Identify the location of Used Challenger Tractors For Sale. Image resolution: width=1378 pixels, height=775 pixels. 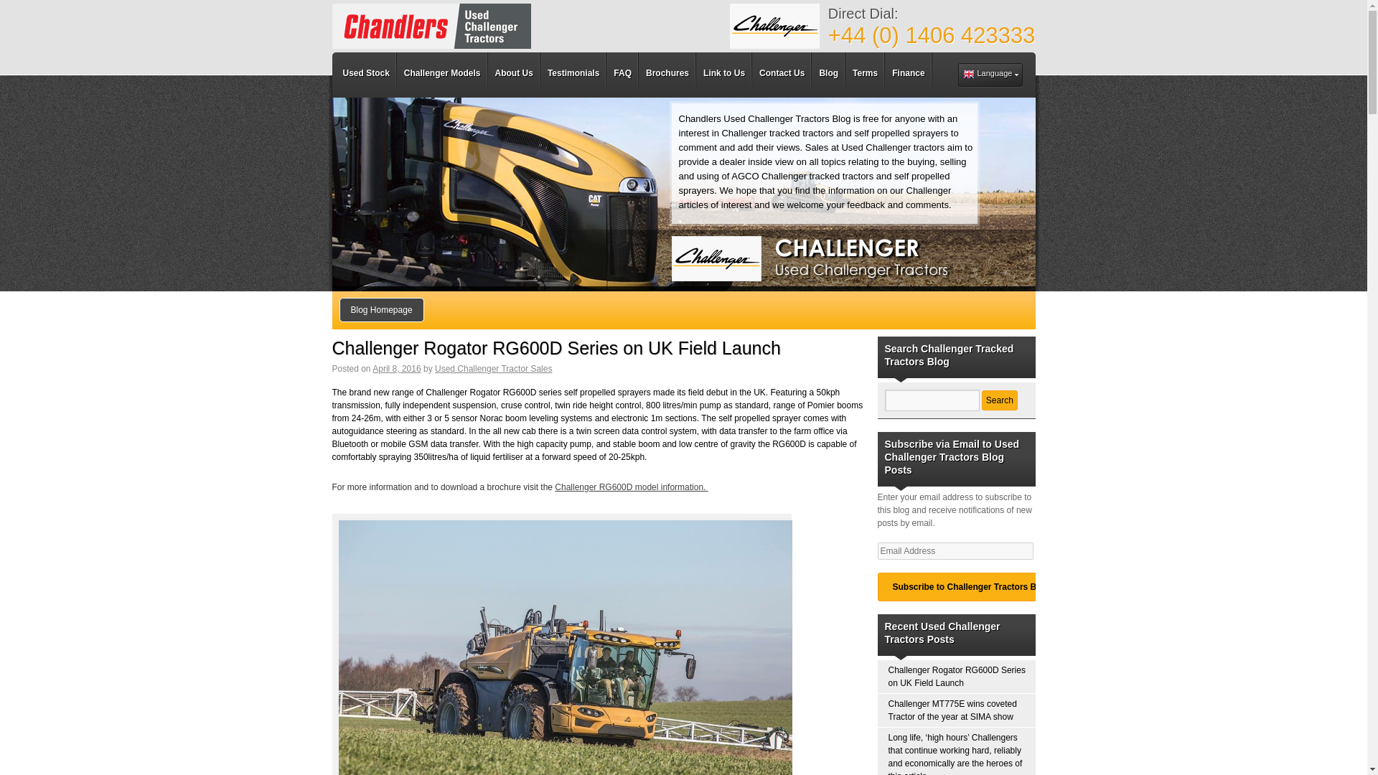
(431, 26).